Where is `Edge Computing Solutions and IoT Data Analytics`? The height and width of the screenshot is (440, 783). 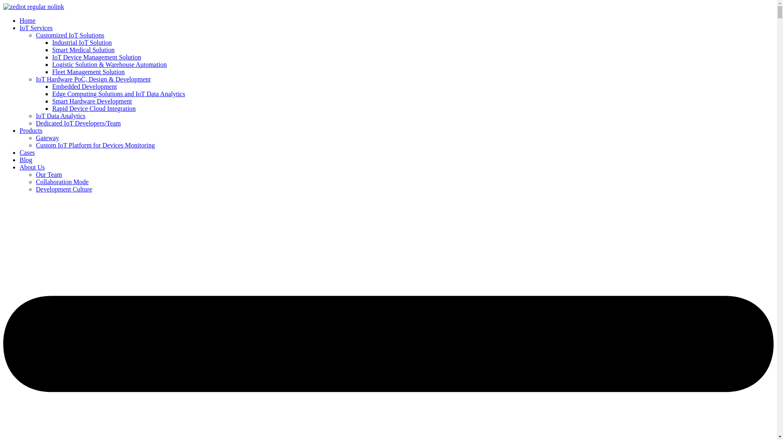 Edge Computing Solutions and IoT Data Analytics is located at coordinates (118, 94).